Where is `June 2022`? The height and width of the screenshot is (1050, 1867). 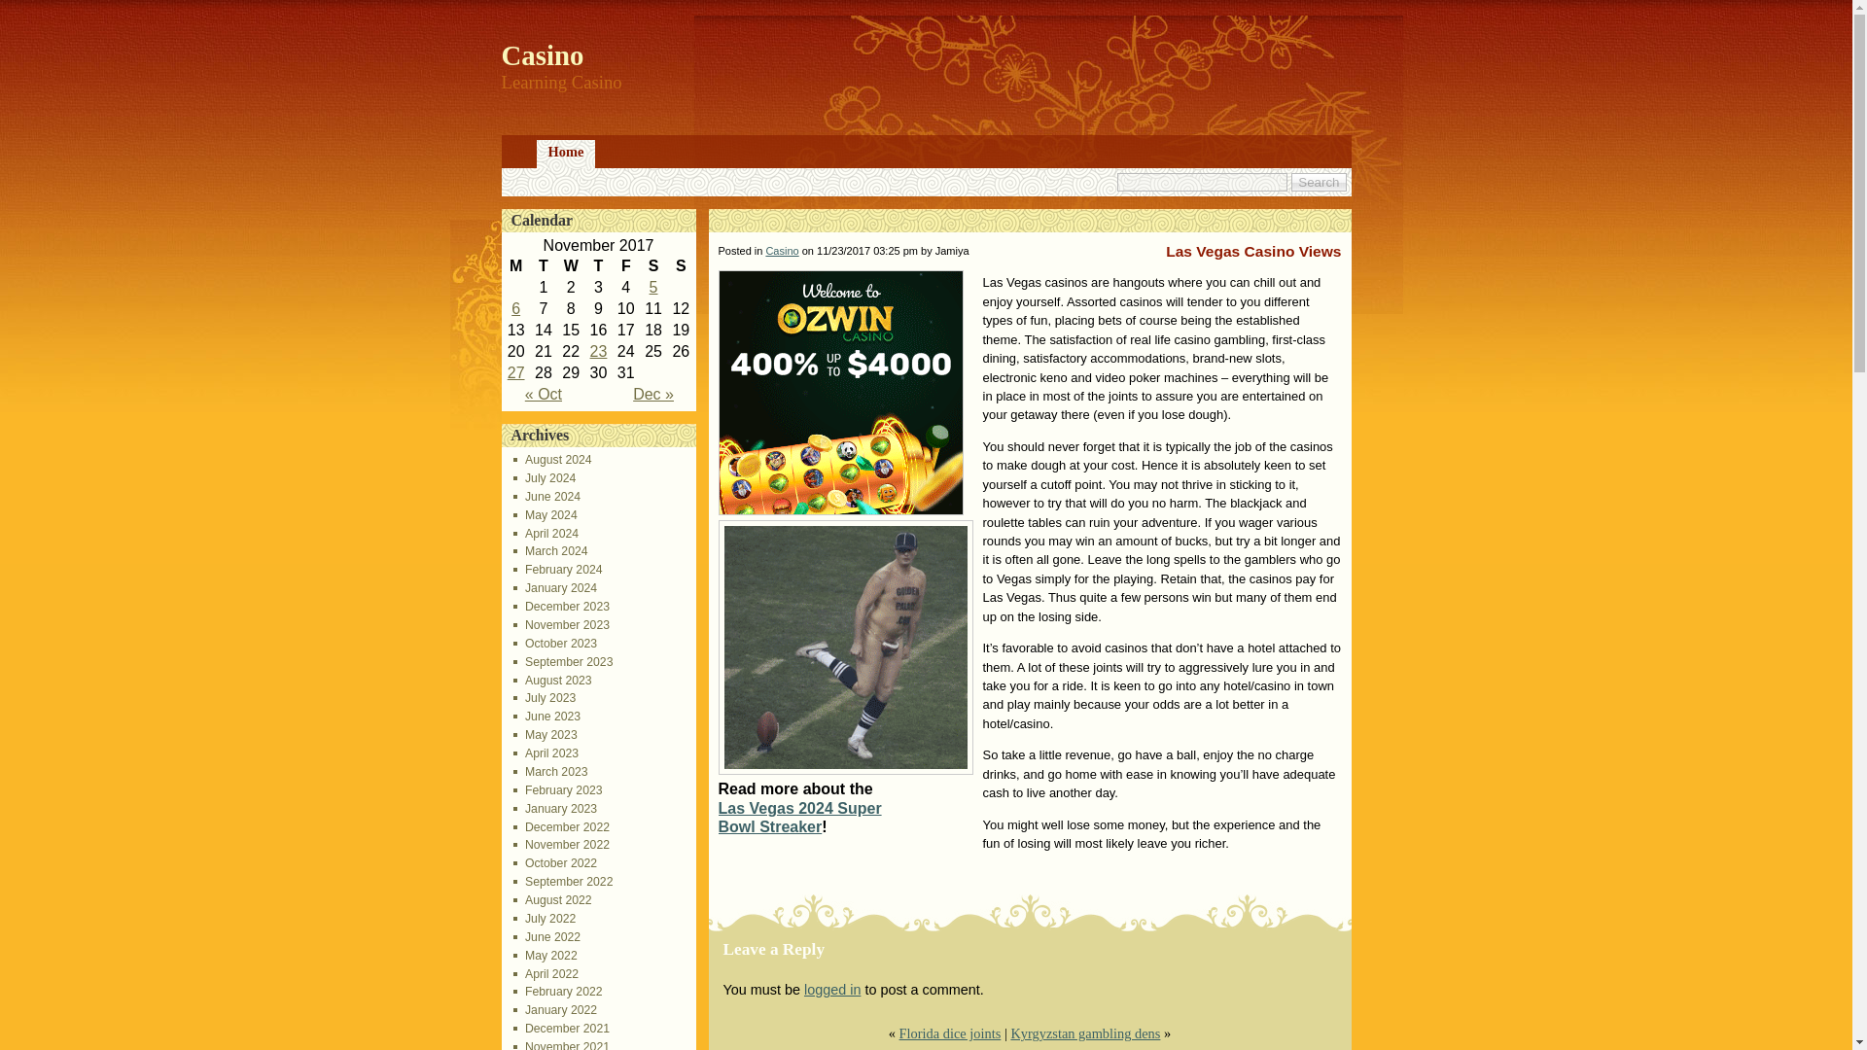
June 2022 is located at coordinates (546, 936).